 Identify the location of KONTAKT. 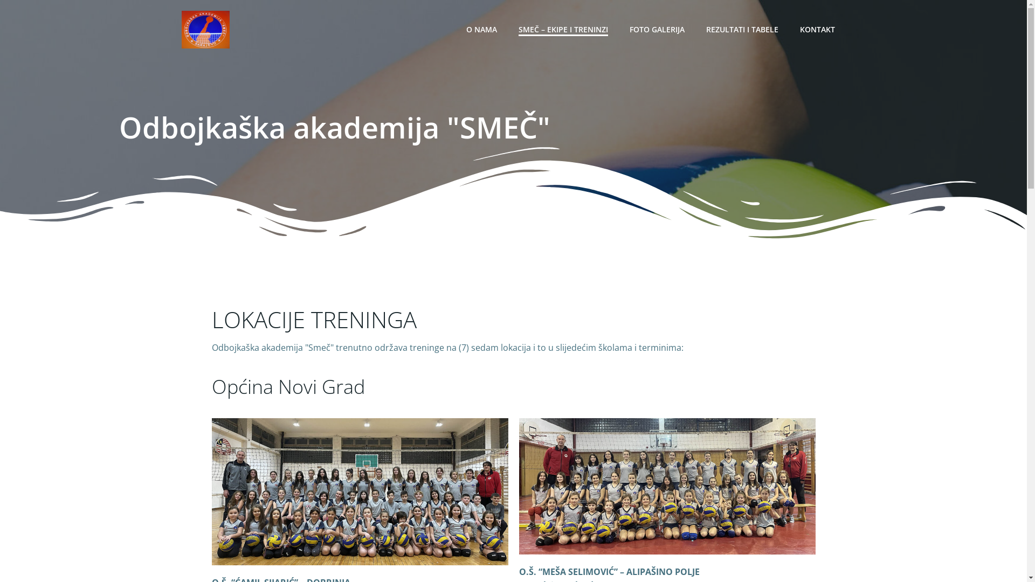
(817, 29).